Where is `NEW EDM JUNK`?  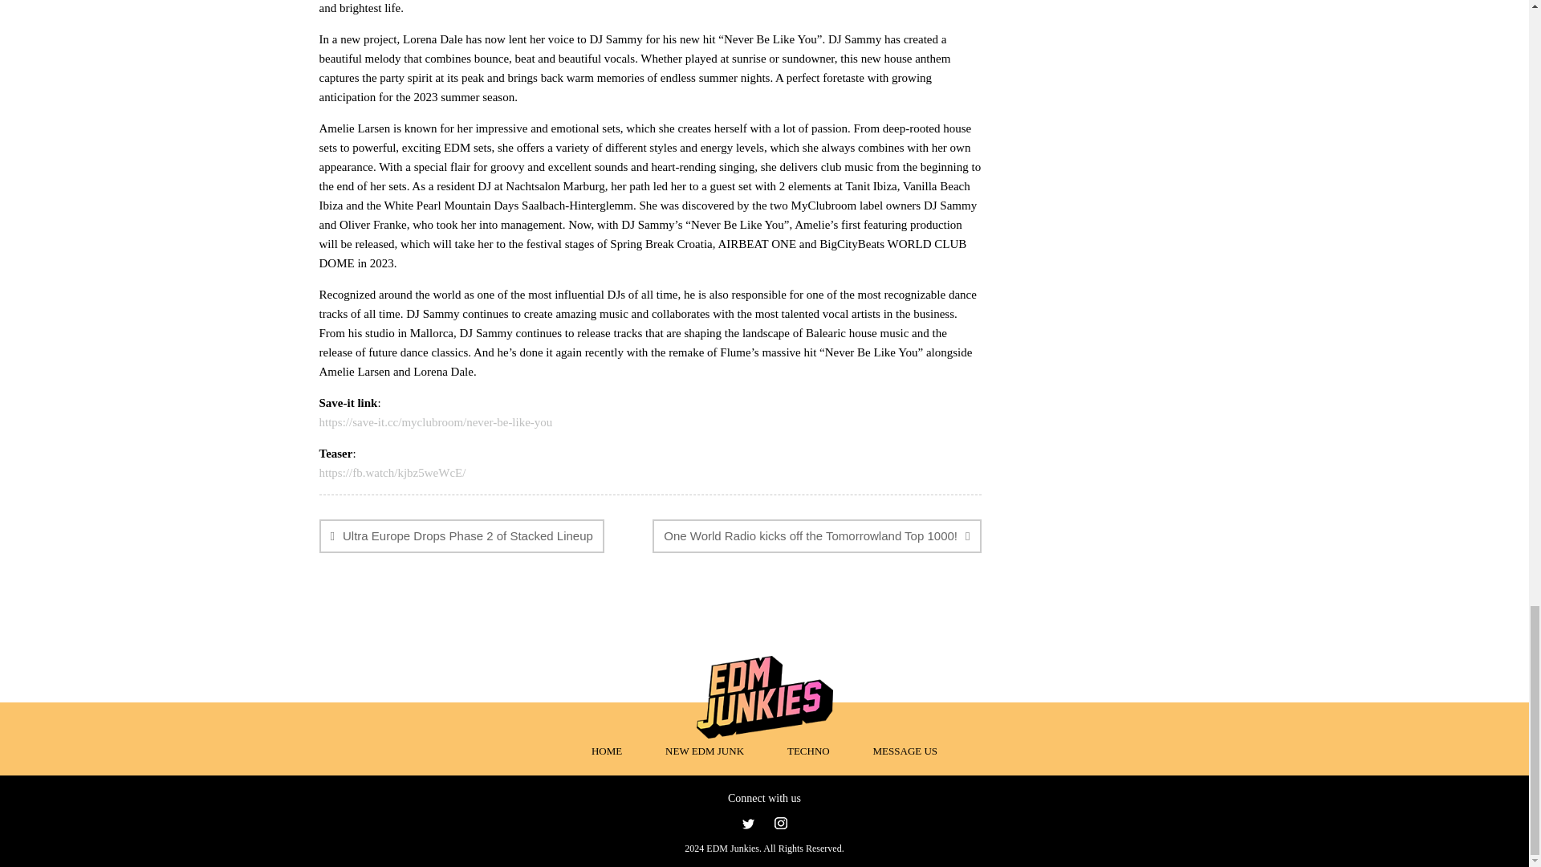 NEW EDM JUNK is located at coordinates (705, 750).